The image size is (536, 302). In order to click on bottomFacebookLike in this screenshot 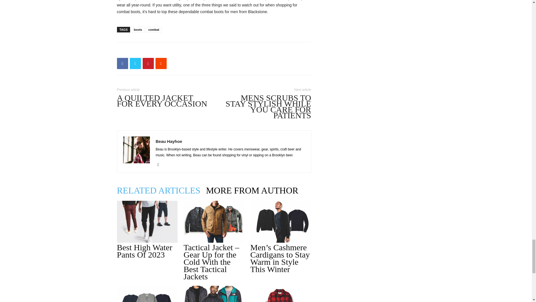, I will do `click(159, 51)`.